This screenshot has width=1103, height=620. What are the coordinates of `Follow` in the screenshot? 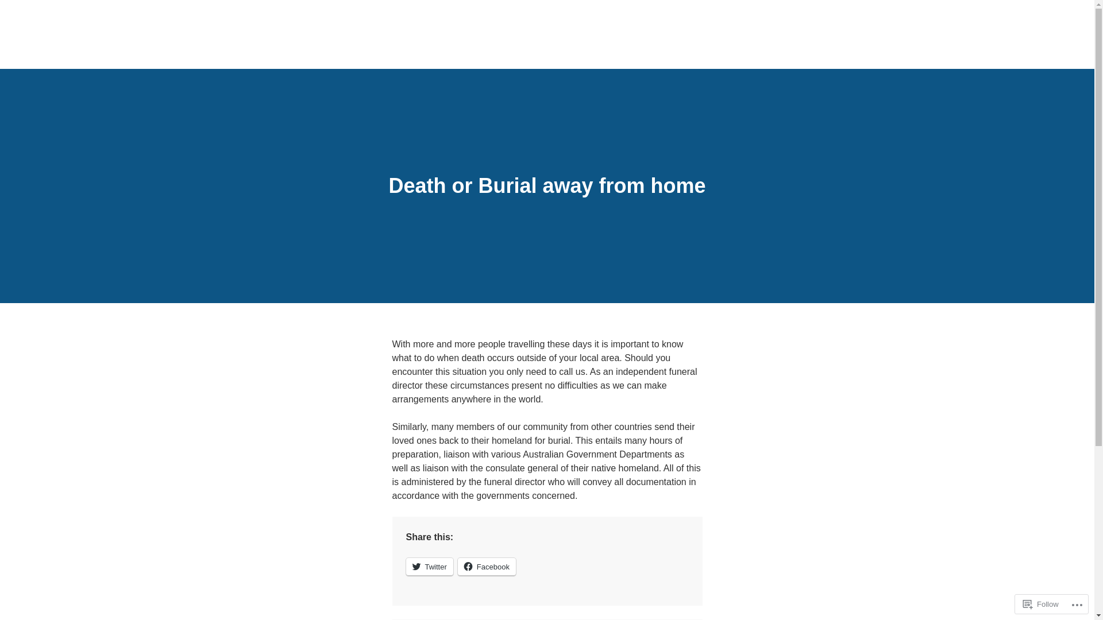 It's located at (1041, 604).